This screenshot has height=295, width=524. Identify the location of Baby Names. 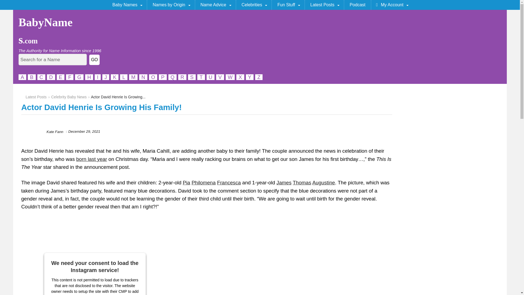
(127, 5).